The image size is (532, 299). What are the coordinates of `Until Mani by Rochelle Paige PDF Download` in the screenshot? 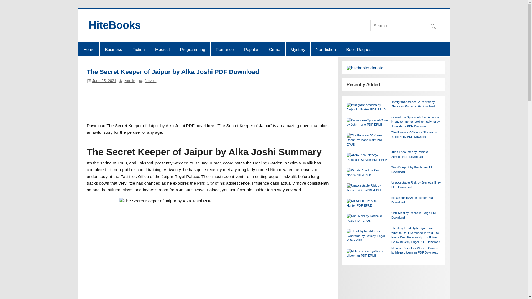 It's located at (414, 215).